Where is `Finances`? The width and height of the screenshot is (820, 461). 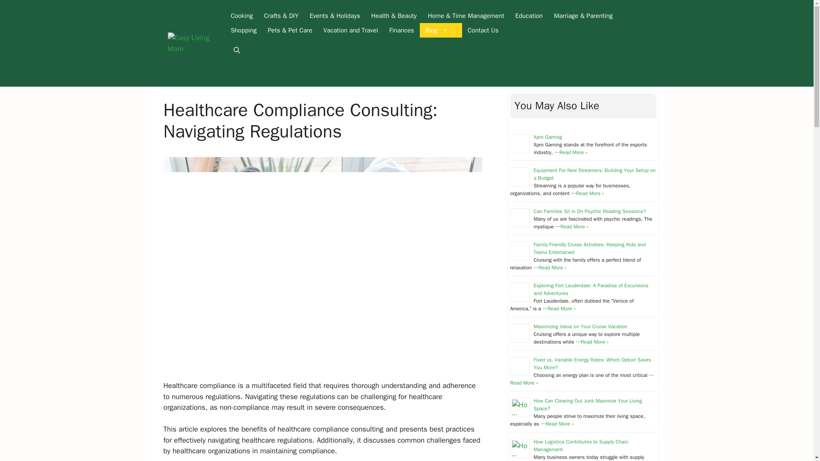 Finances is located at coordinates (401, 30).